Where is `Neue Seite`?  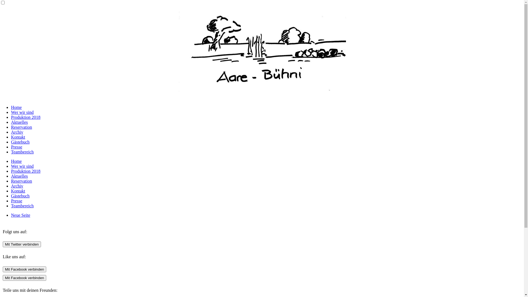 Neue Seite is located at coordinates (21, 215).